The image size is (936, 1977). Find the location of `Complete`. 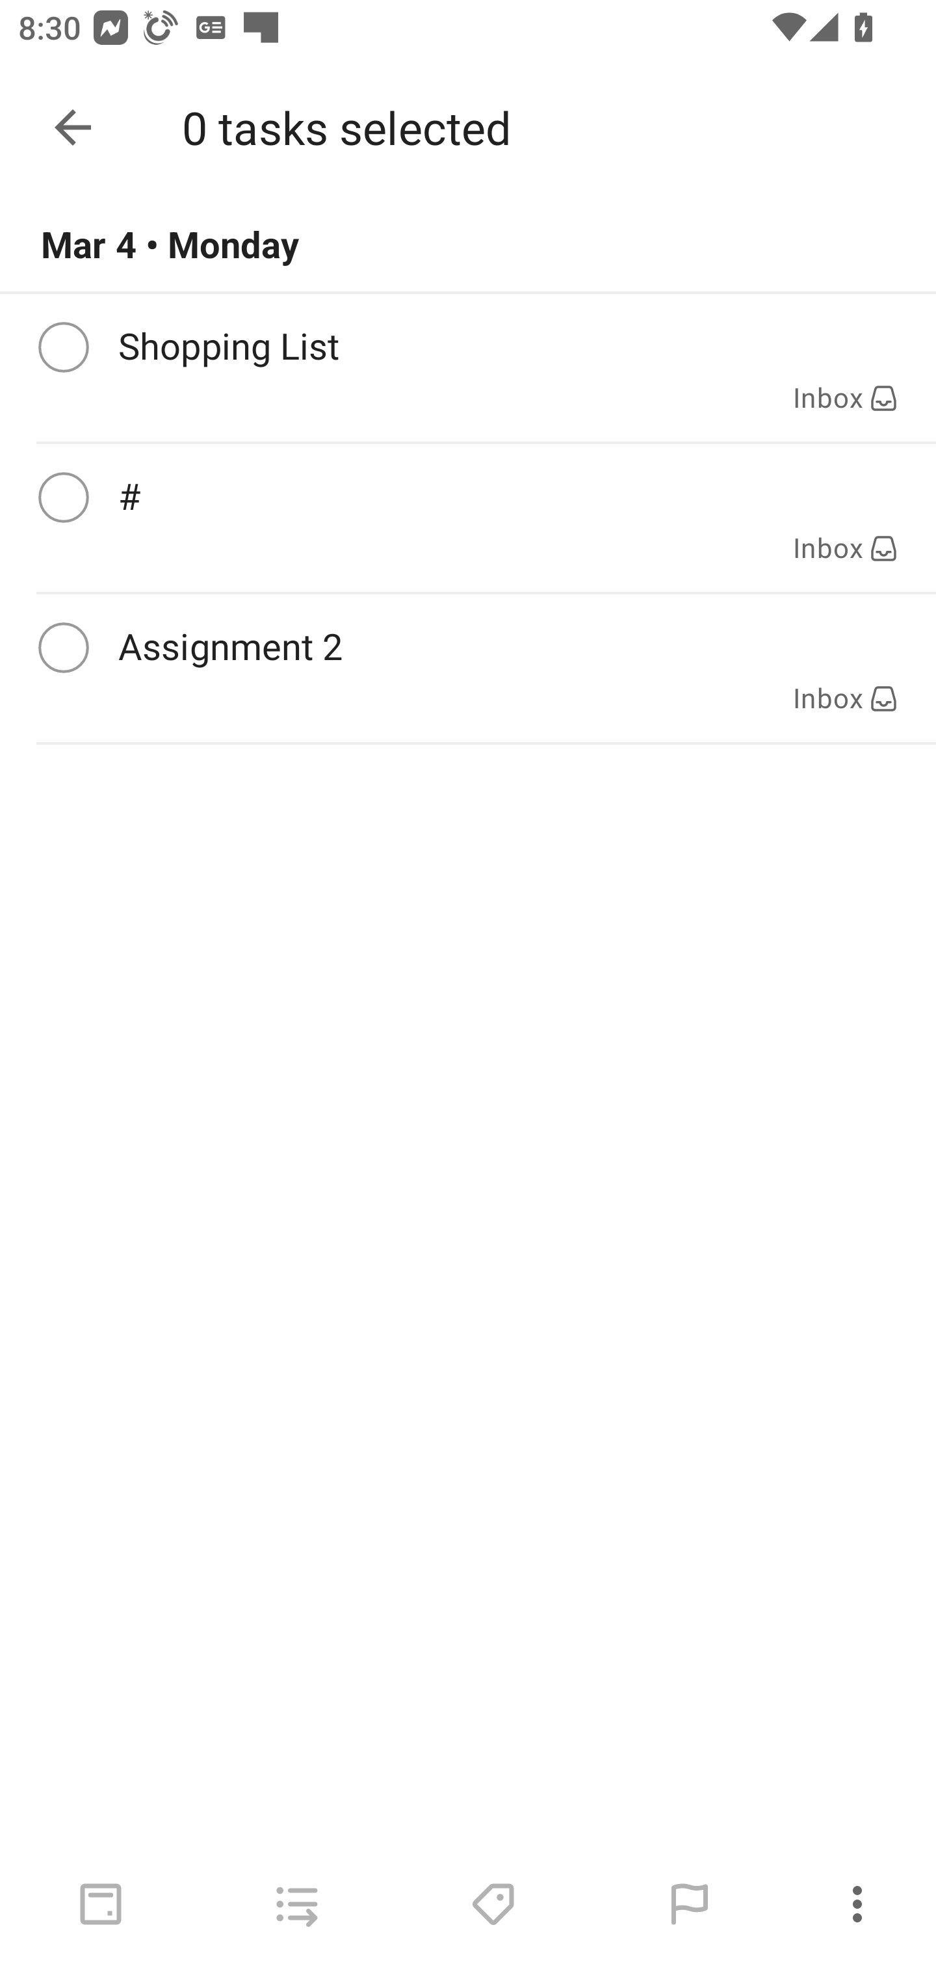

Complete is located at coordinates (63, 347).